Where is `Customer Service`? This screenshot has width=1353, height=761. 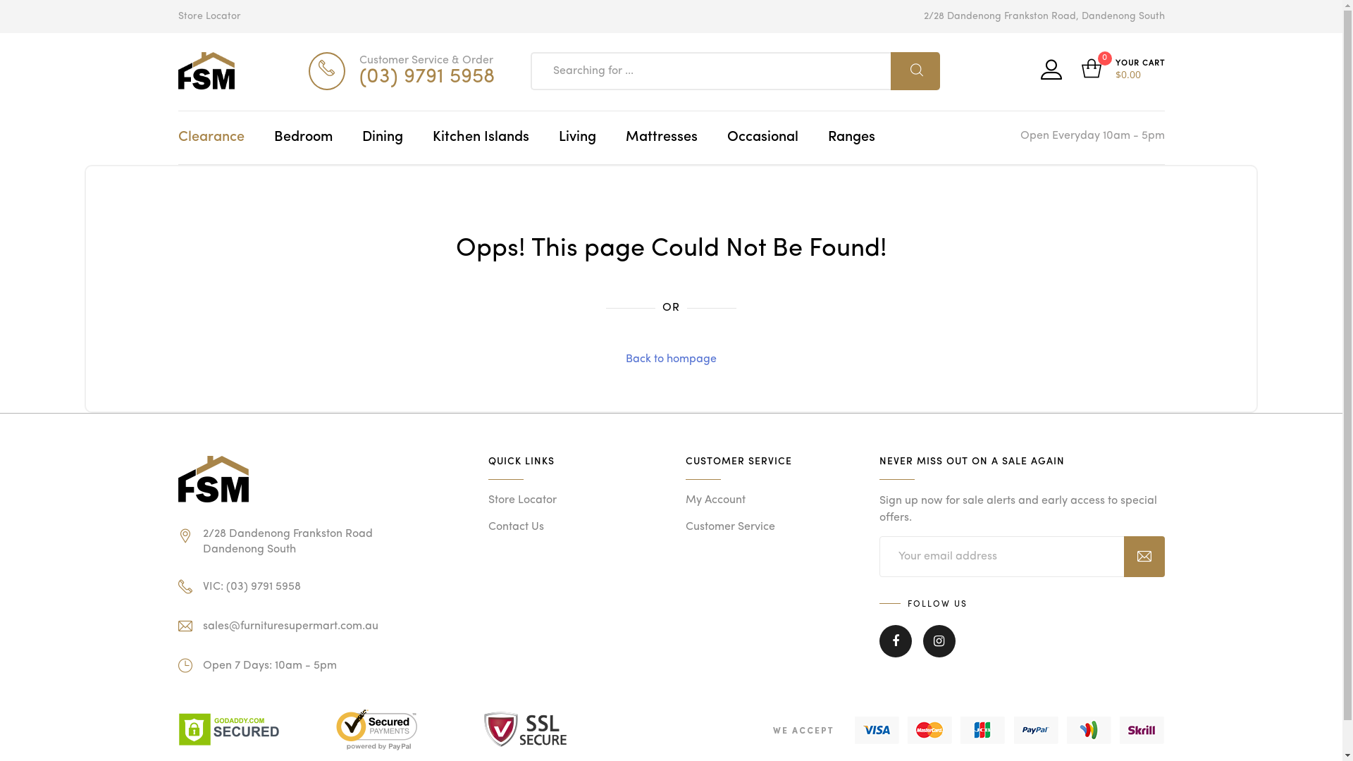
Customer Service is located at coordinates (730, 527).